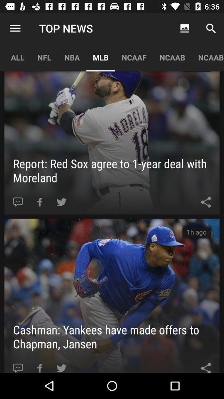  What do you see at coordinates (72, 57) in the screenshot?
I see `turn off icon next to mlb app` at bounding box center [72, 57].